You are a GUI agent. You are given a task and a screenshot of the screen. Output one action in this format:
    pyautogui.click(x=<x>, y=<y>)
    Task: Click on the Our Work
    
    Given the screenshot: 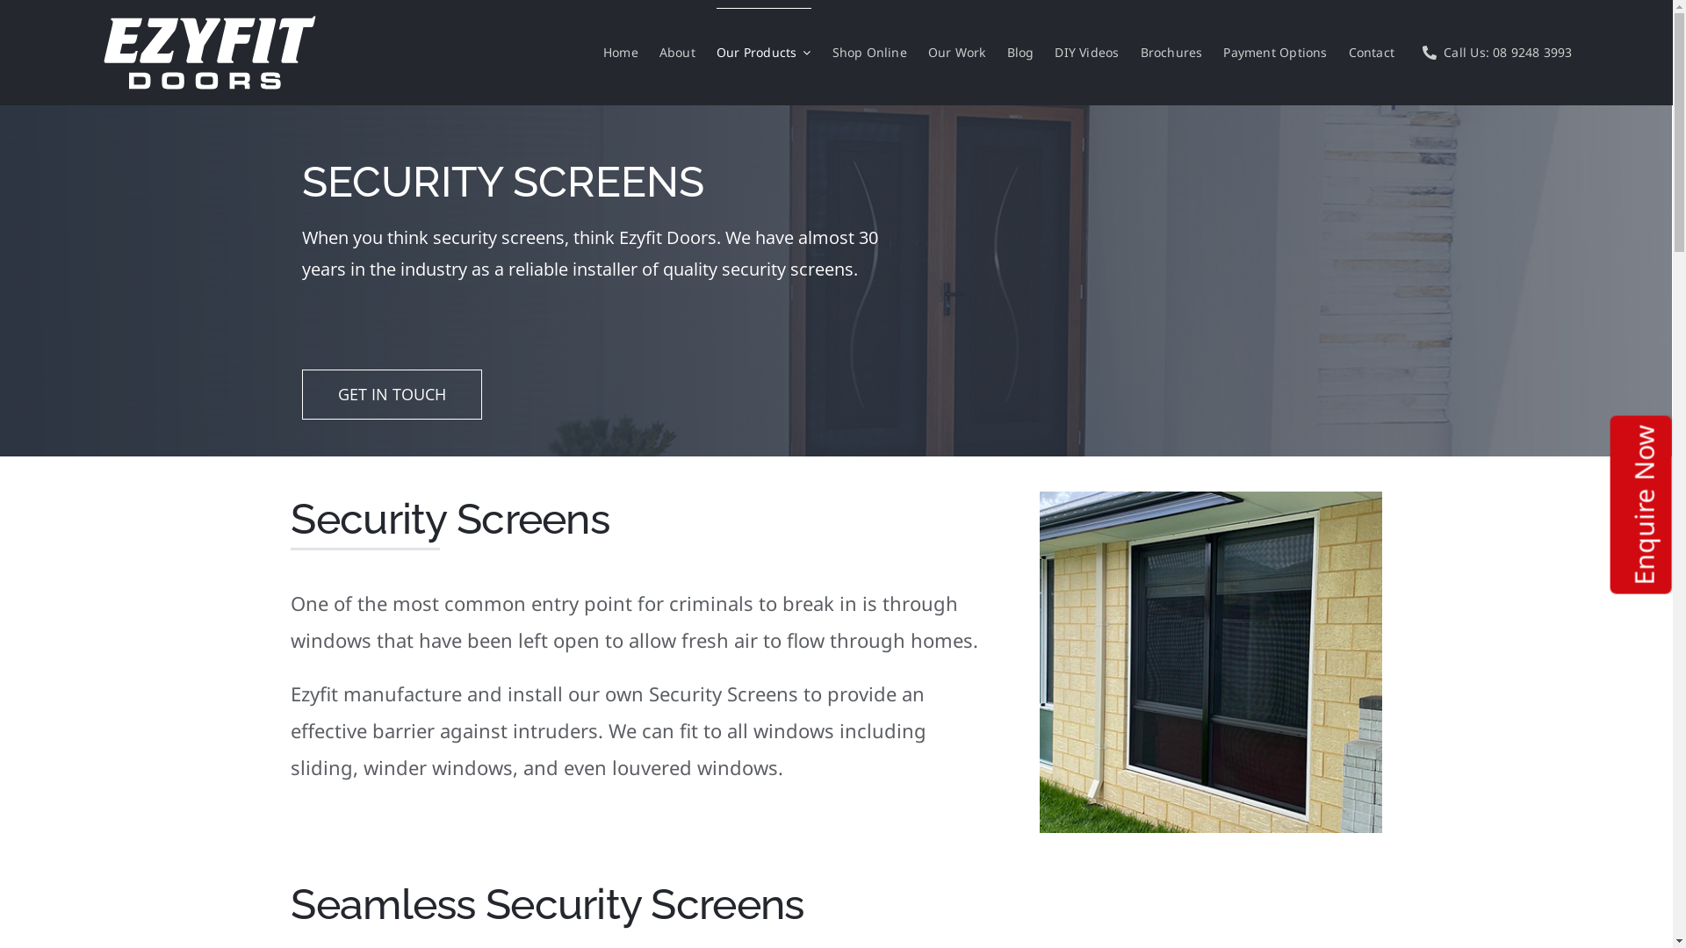 What is the action you would take?
    pyautogui.click(x=957, y=53)
    